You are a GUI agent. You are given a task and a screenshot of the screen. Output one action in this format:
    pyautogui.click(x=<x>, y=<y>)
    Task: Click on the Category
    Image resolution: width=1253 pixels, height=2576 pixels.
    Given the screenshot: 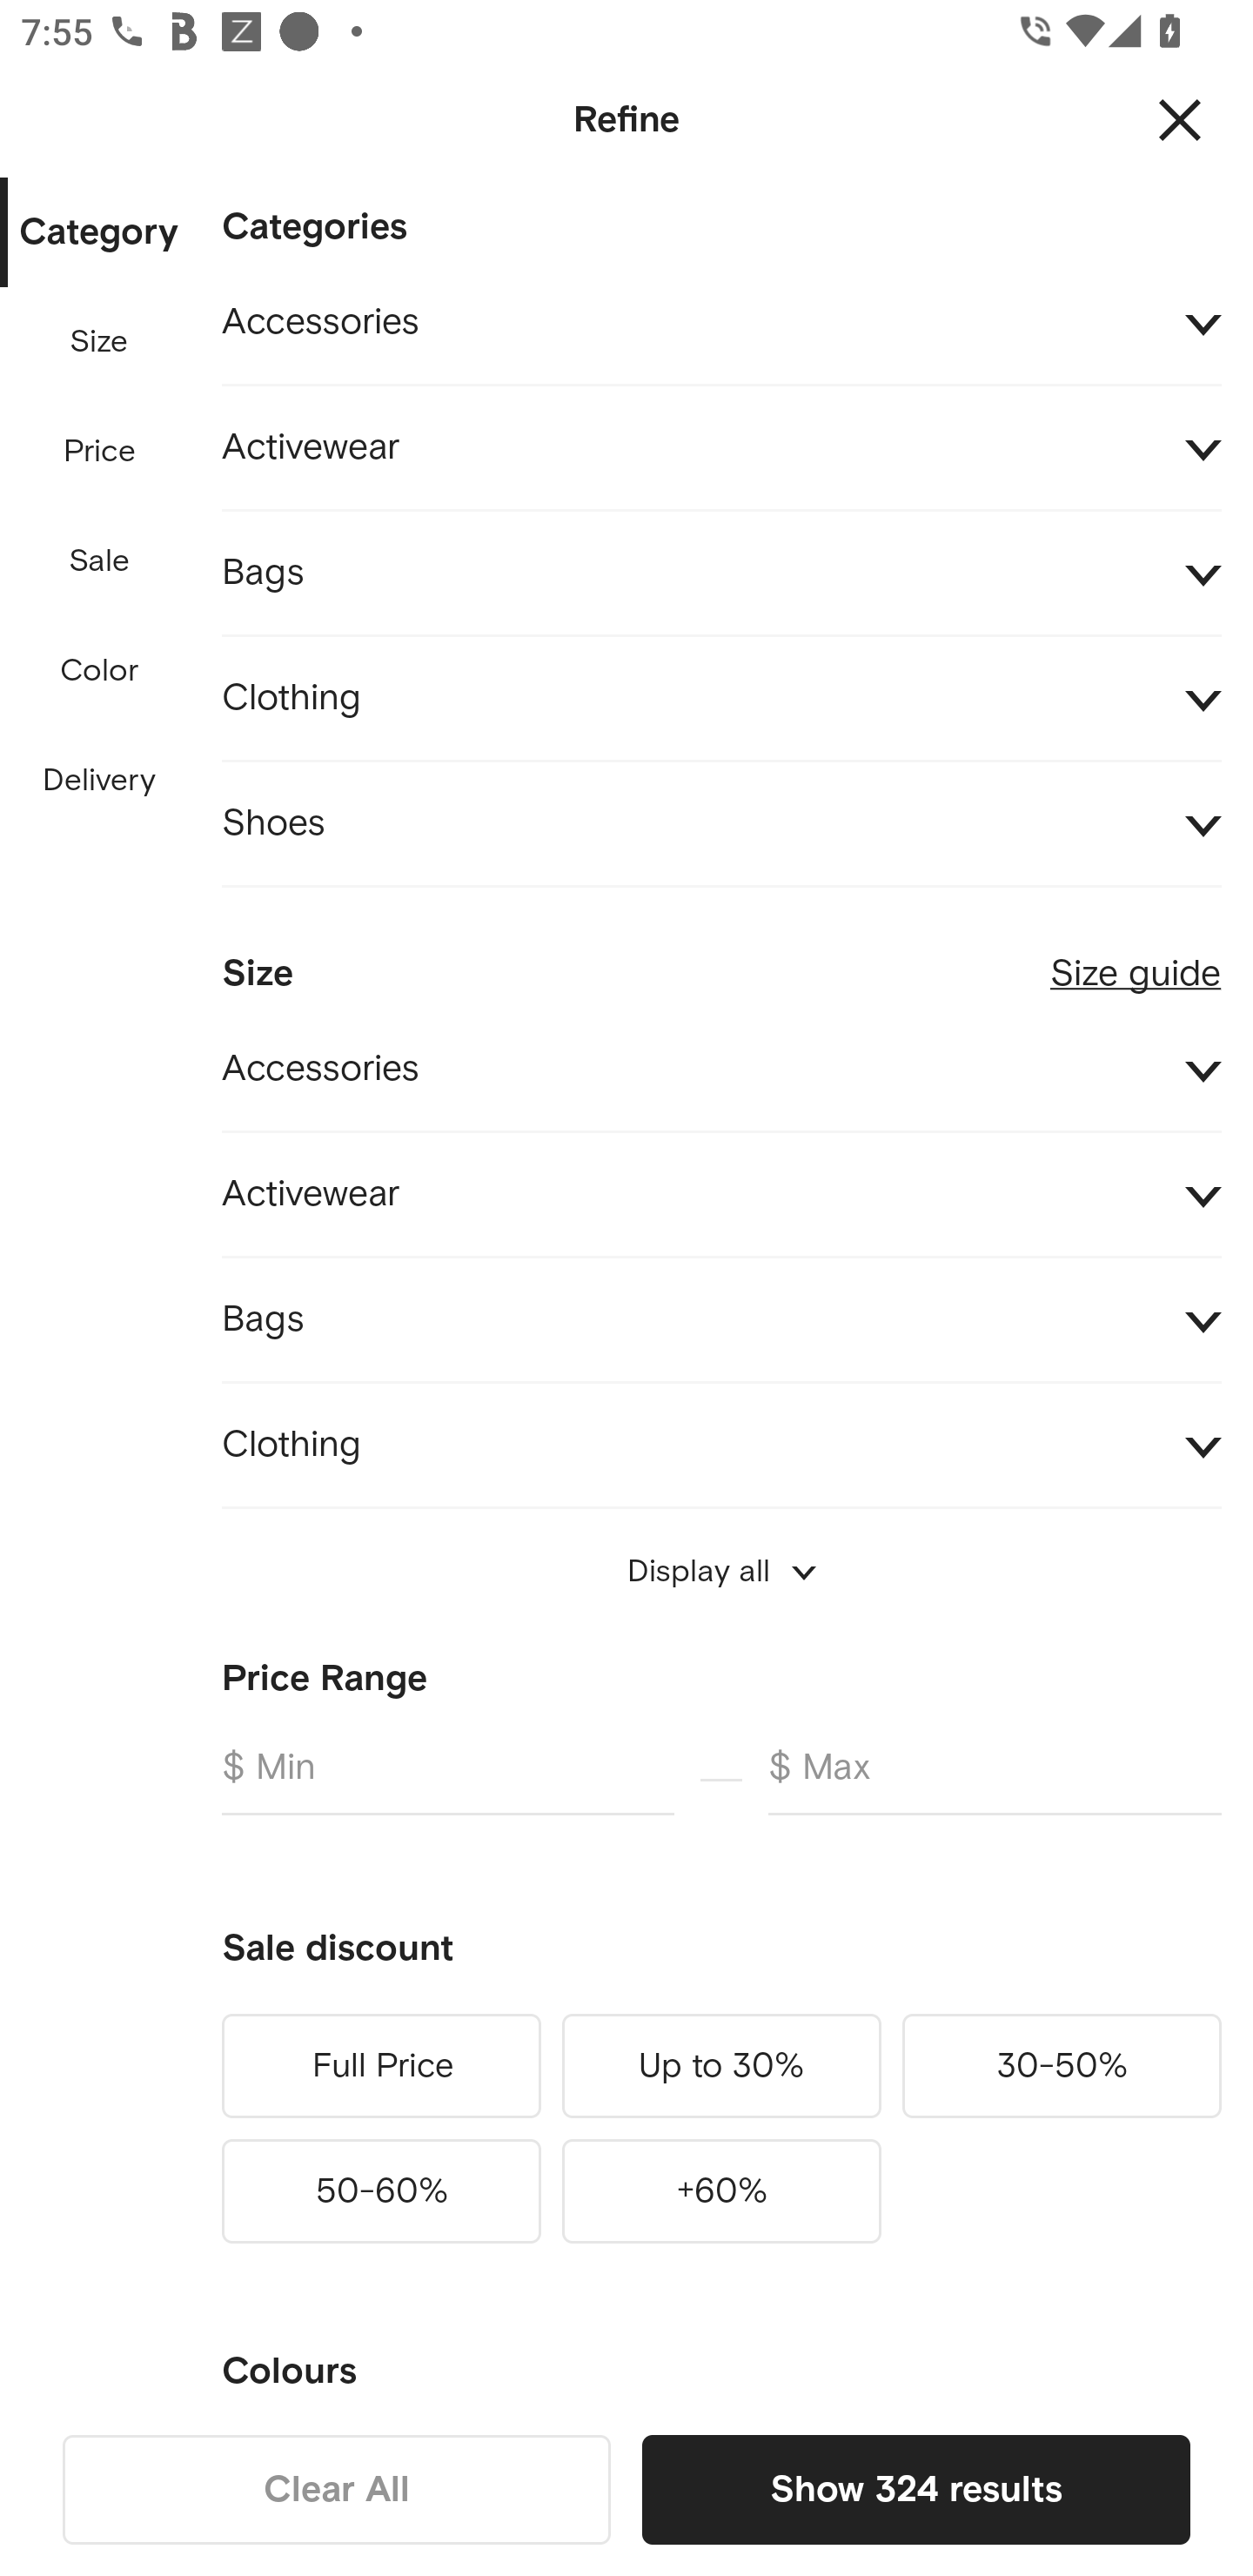 What is the action you would take?
    pyautogui.click(x=98, y=233)
    